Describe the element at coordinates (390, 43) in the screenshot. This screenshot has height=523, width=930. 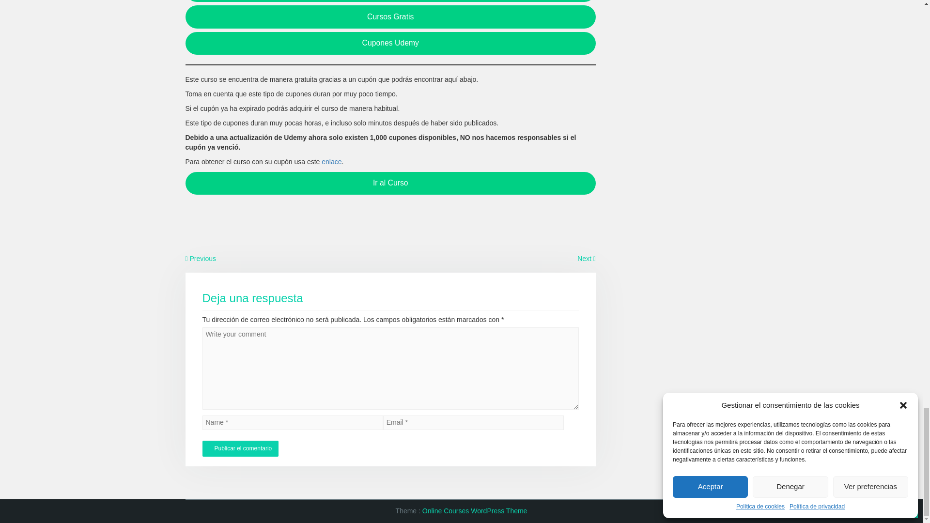
I see `Cupones Udemy` at that location.